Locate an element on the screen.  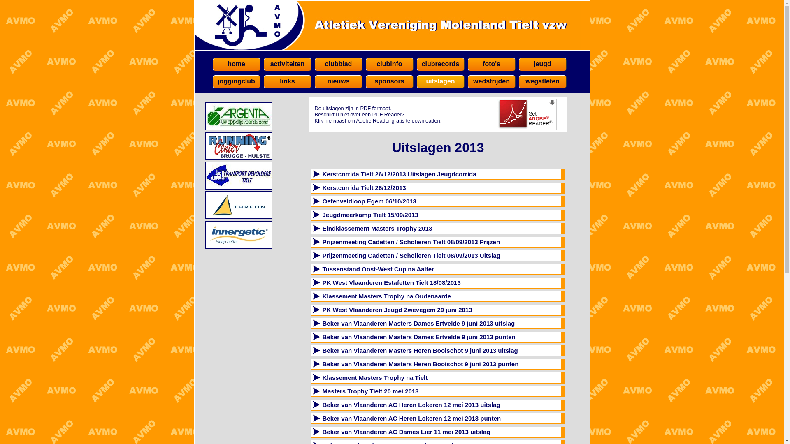
PK West Vlaanderen Estafetten Tielt 18/08/2013 is located at coordinates (436, 283).